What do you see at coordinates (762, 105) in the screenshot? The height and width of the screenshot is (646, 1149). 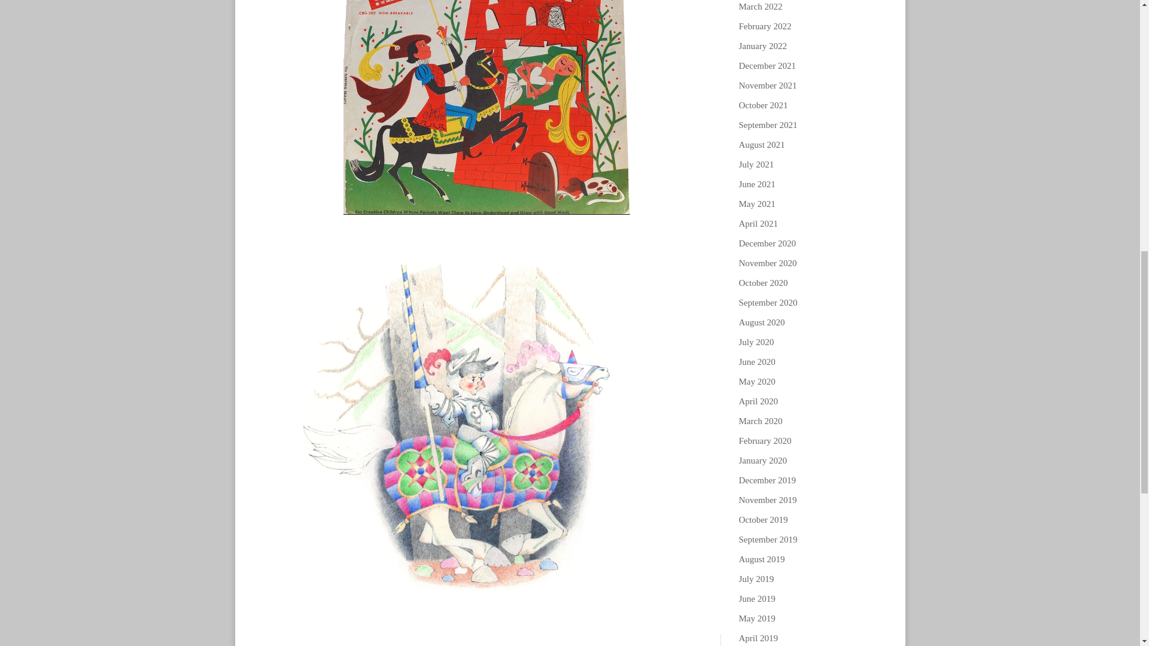 I see `October 2021` at bounding box center [762, 105].